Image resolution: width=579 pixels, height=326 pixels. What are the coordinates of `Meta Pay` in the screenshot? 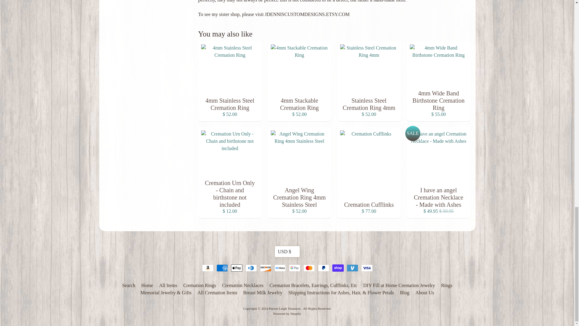 It's located at (280, 268).